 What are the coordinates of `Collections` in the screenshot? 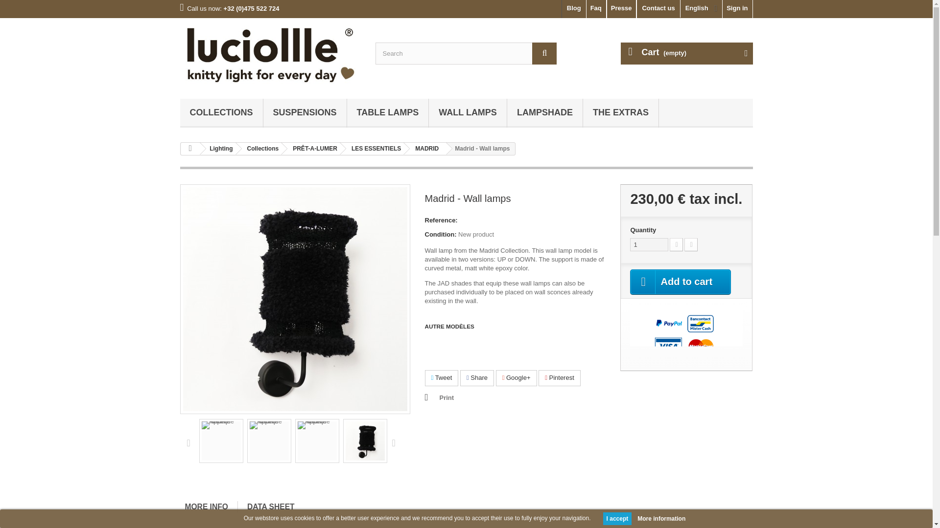 It's located at (221, 113).